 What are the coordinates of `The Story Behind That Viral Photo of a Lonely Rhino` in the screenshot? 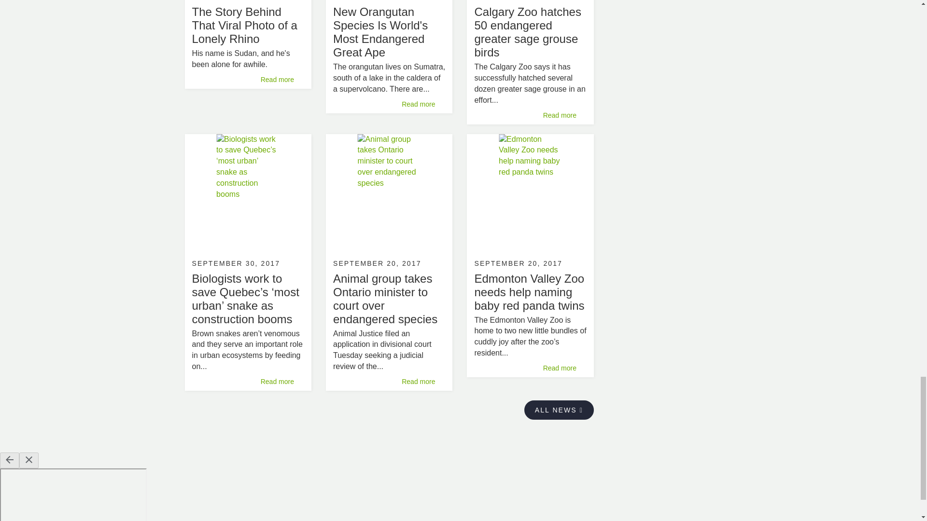 It's located at (244, 25).